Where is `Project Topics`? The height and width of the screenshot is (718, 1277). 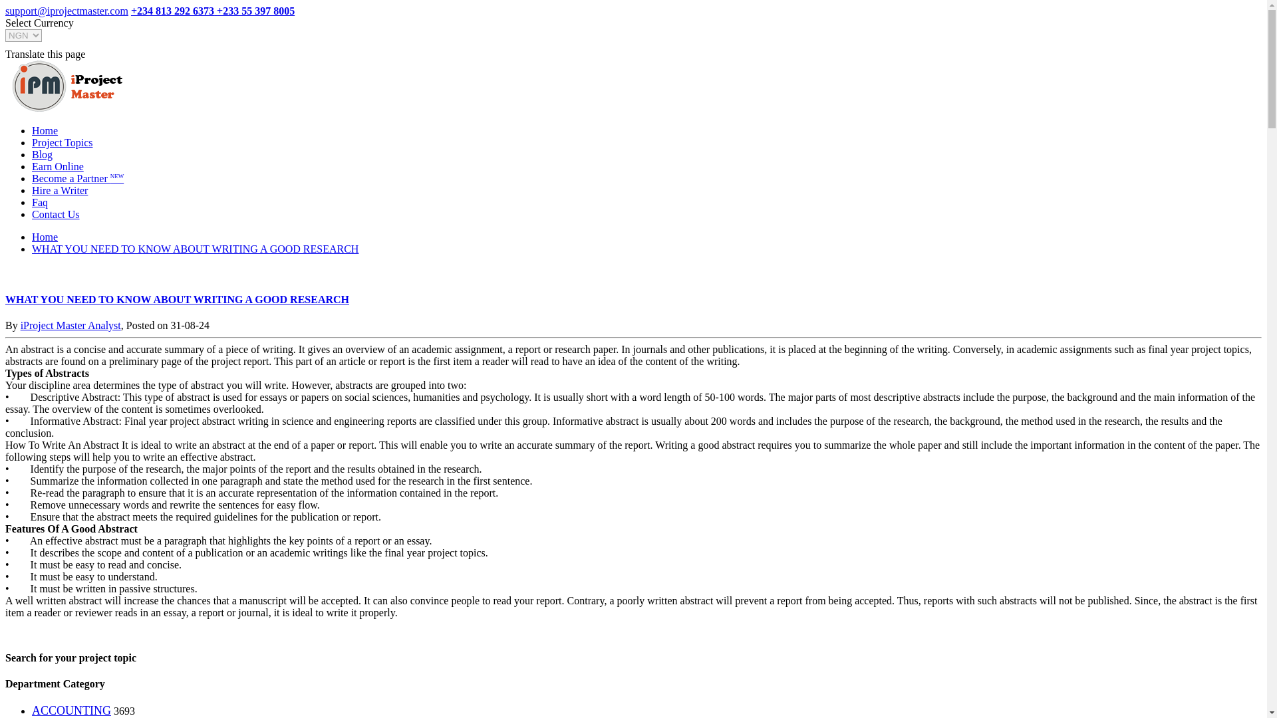
Project Topics is located at coordinates (62, 142).